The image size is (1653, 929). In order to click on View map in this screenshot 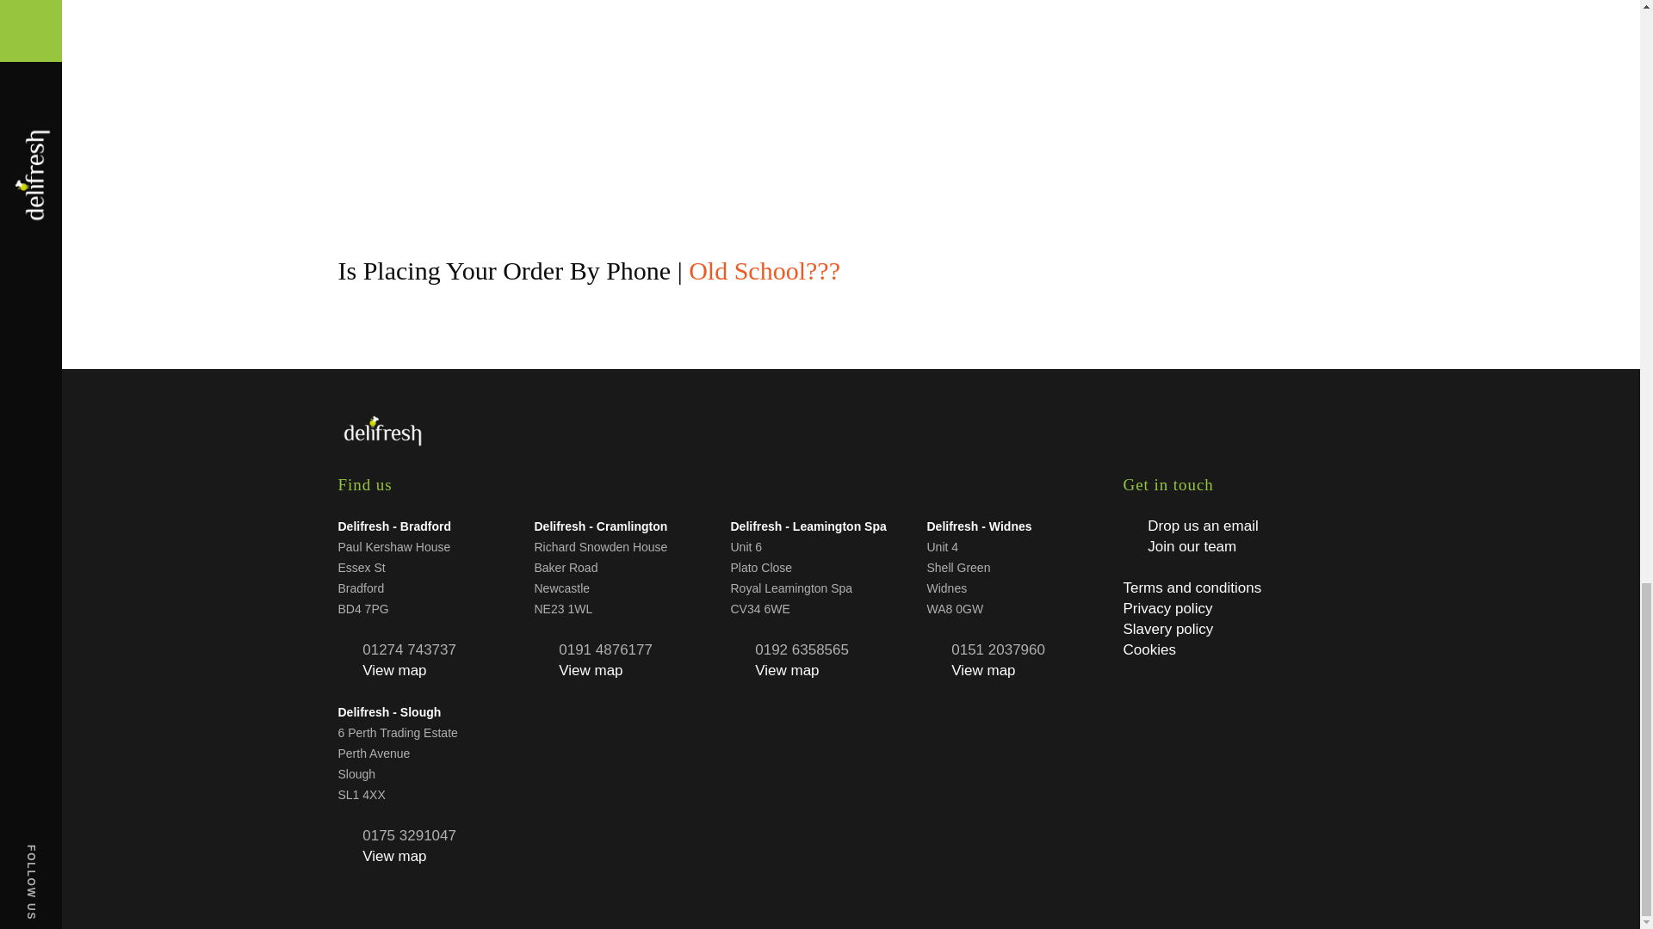, I will do `click(983, 671)`.